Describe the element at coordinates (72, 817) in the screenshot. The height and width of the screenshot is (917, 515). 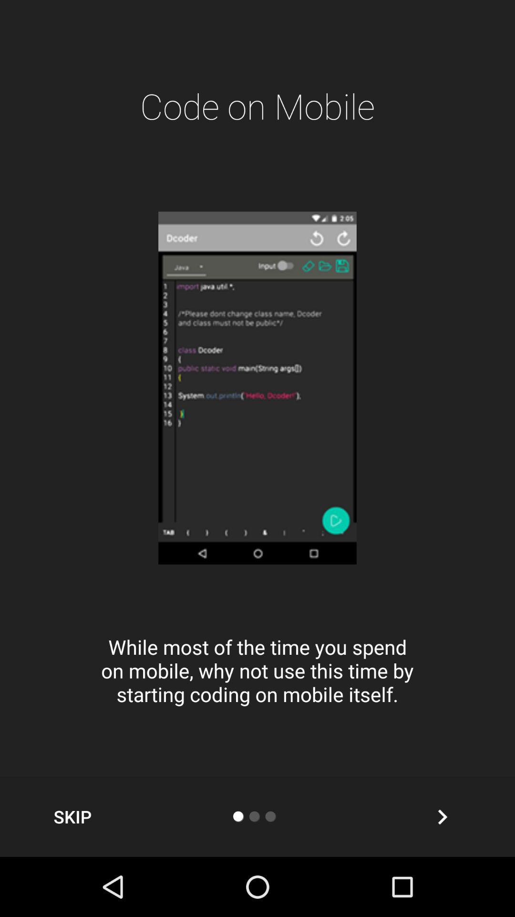
I see `choose the item at the bottom left corner` at that location.